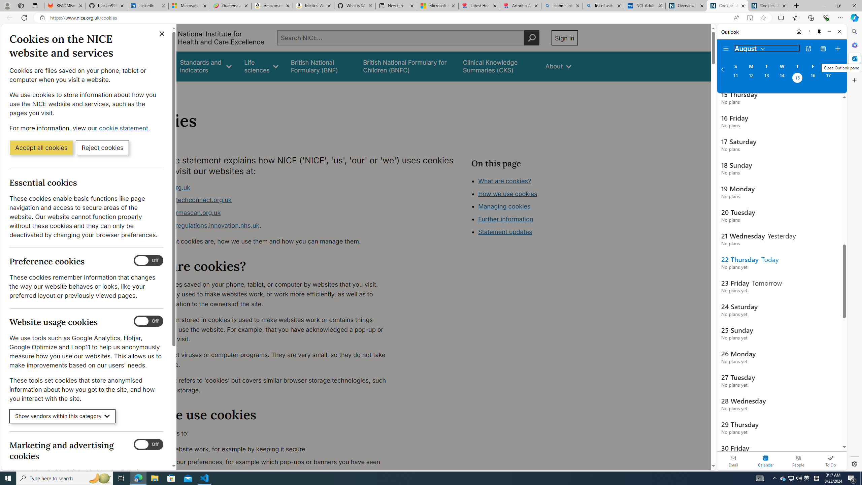  Describe the element at coordinates (766, 78) in the screenshot. I see `Tuesday, August 13, 2024. ` at that location.